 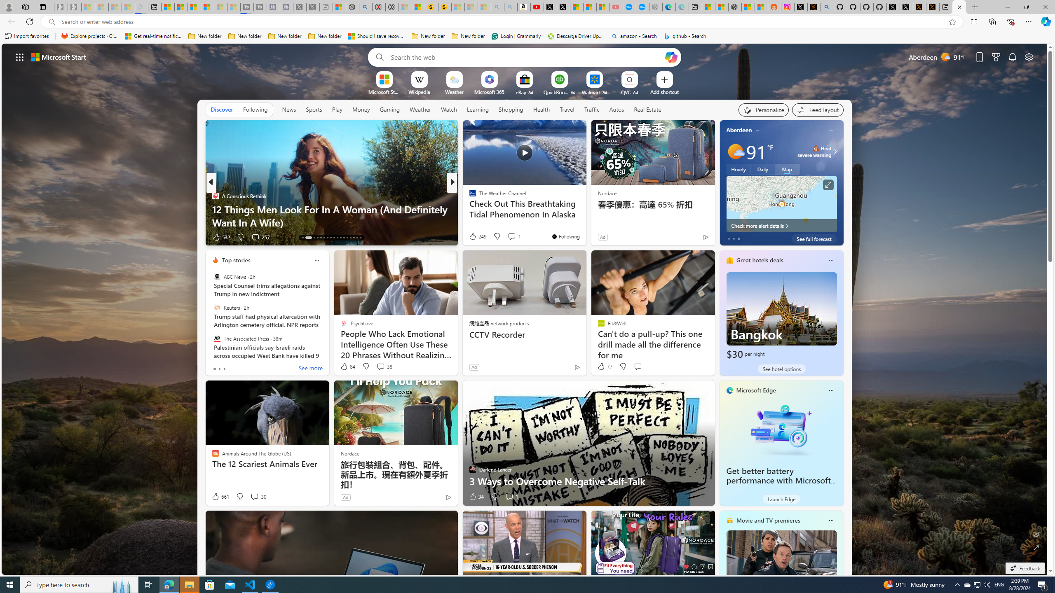 I want to click on 532 Like, so click(x=221, y=237).